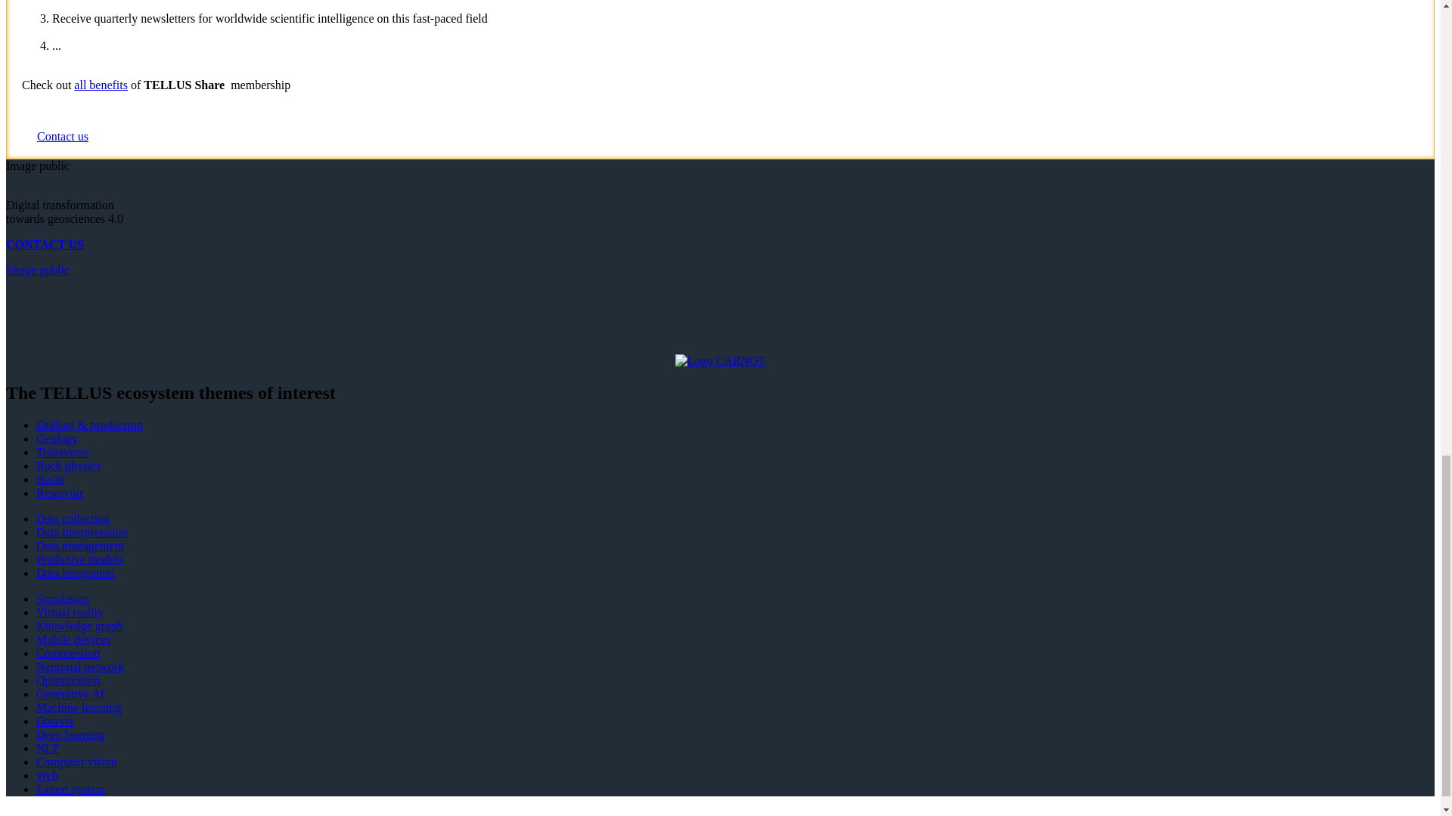  Describe the element at coordinates (80, 666) in the screenshot. I see `Neuronal network` at that location.